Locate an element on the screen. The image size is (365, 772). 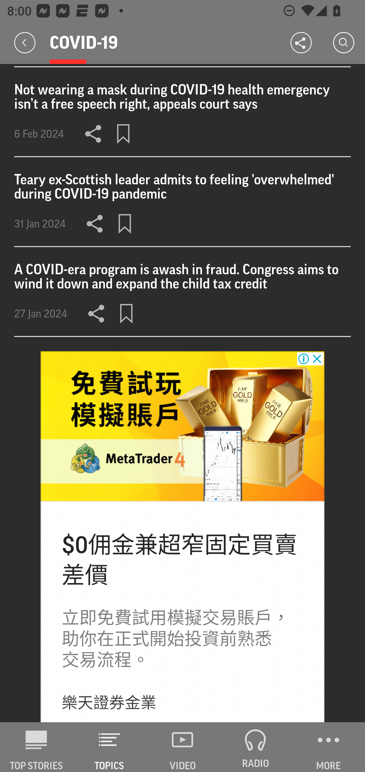
MORE is located at coordinates (328, 747).